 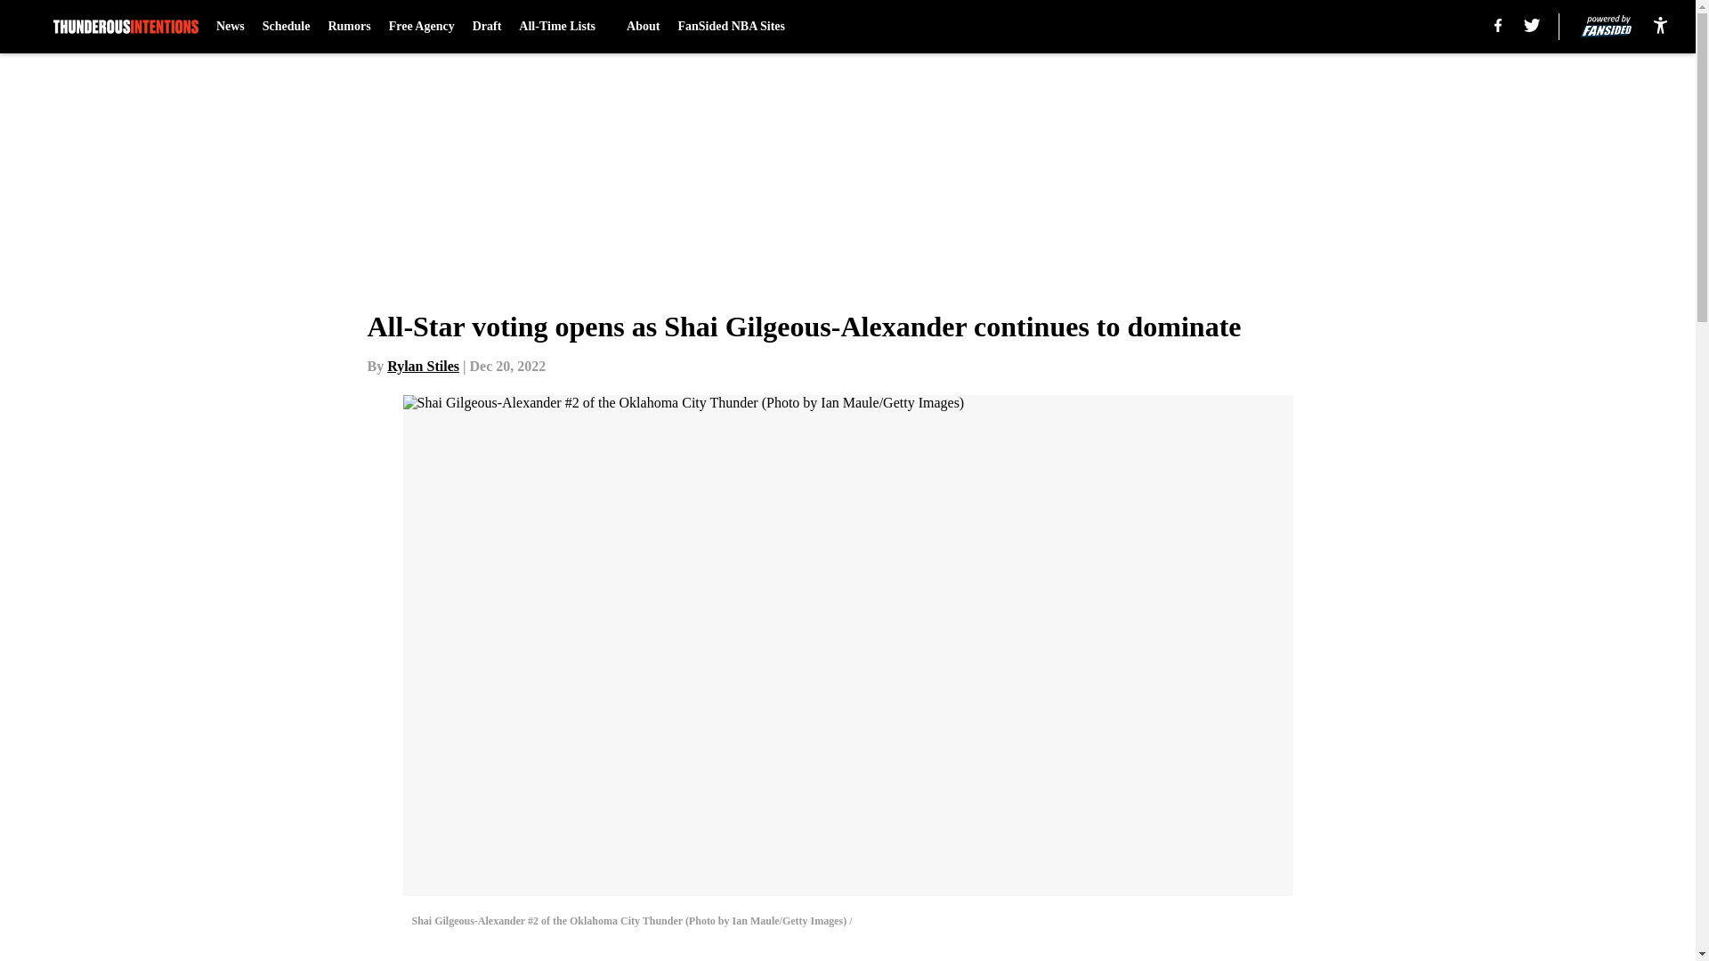 I want to click on All-Time Lists, so click(x=563, y=27).